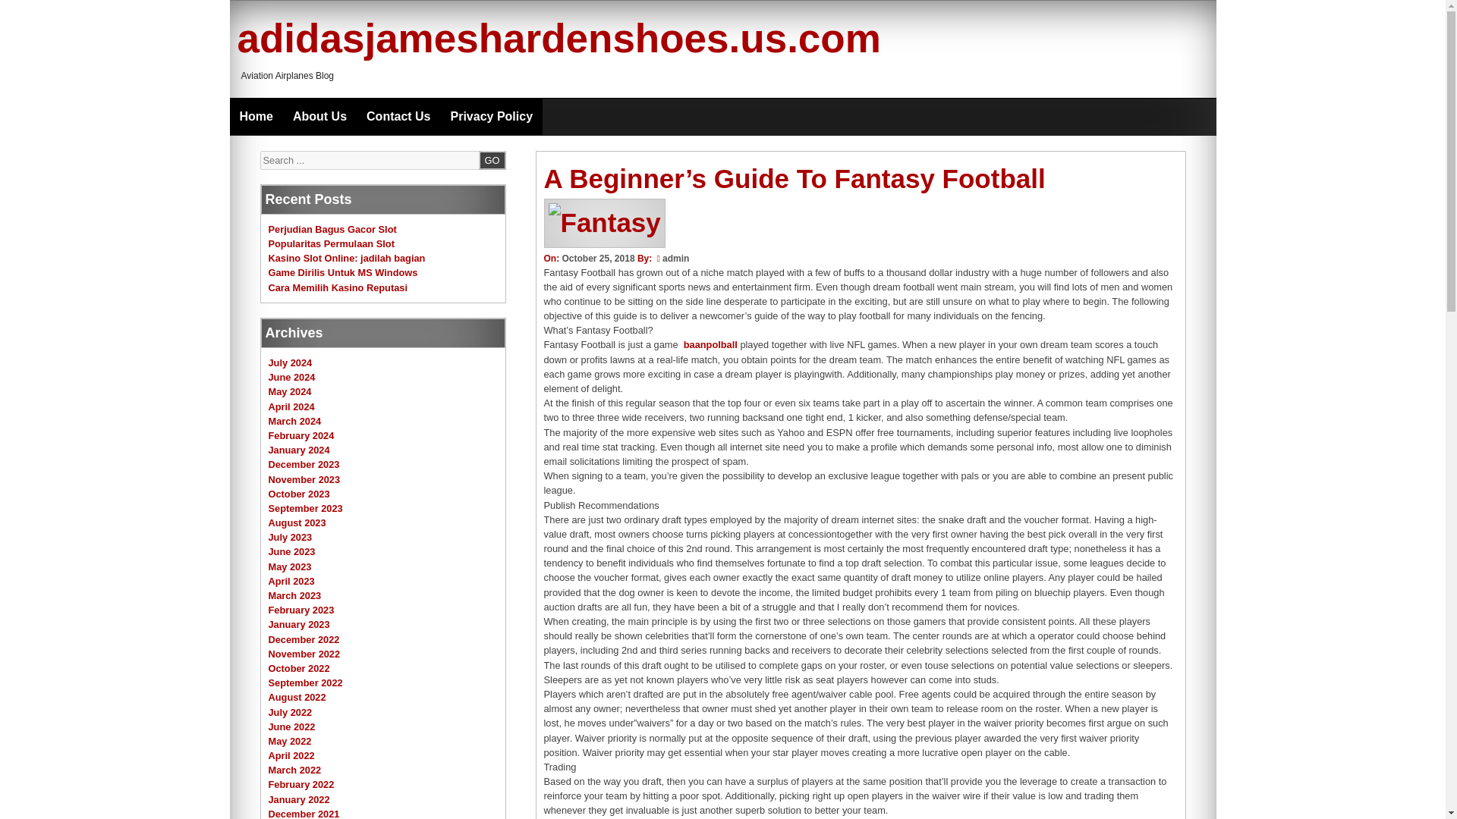 This screenshot has height=819, width=1457. What do you see at coordinates (291, 378) in the screenshot?
I see `June 2024` at bounding box center [291, 378].